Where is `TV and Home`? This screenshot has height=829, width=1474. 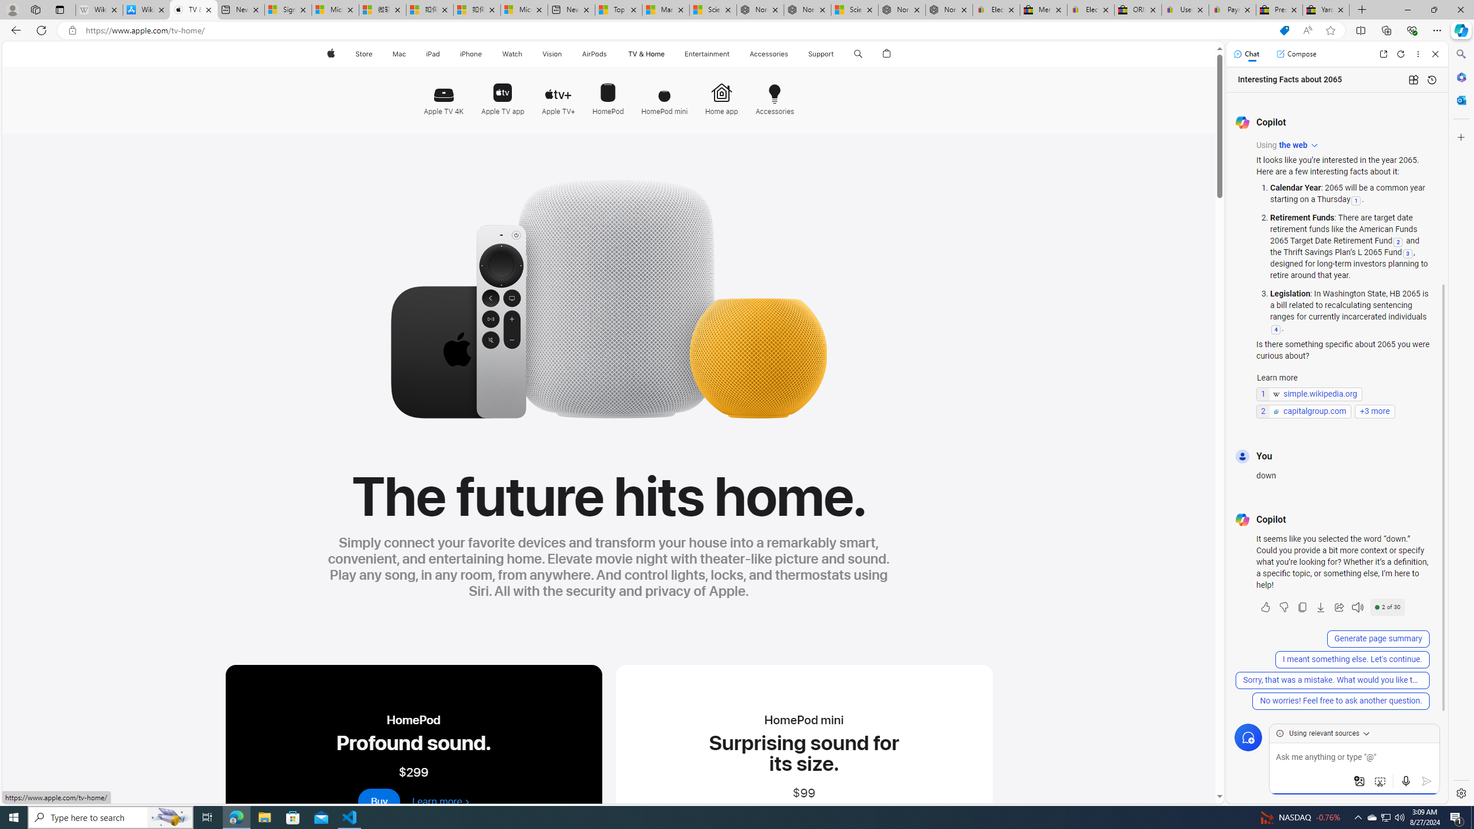 TV and Home is located at coordinates (645, 54).